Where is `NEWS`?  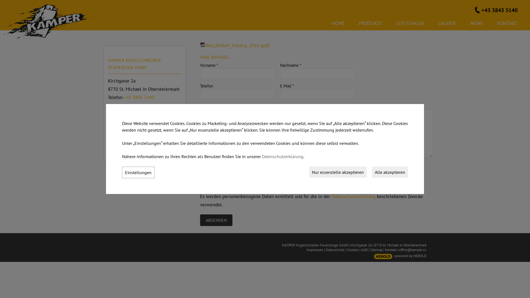 NEWS is located at coordinates (477, 25).